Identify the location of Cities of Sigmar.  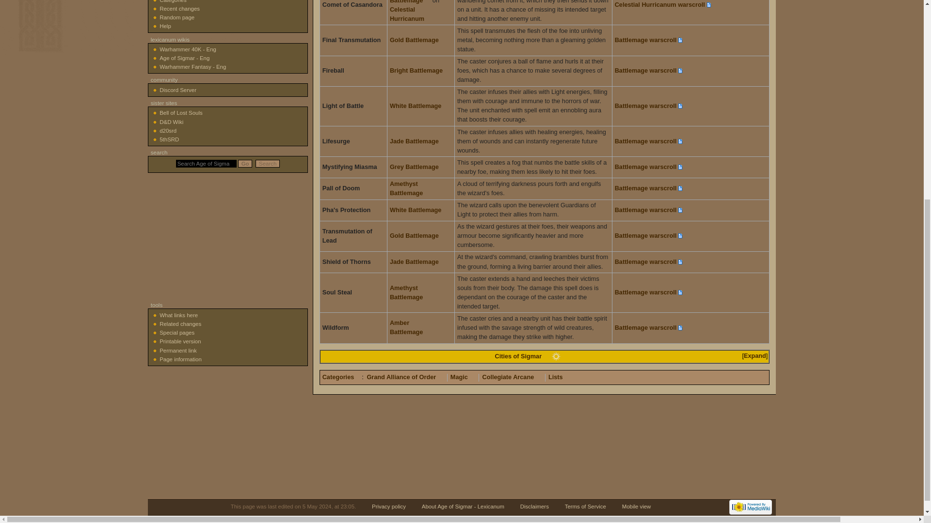
(522, 356).